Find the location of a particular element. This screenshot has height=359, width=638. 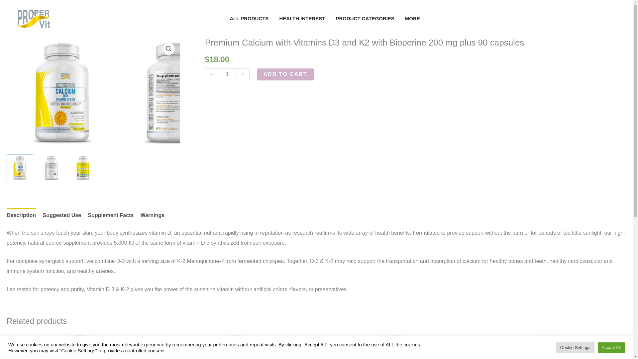

HEALTH INTEREST is located at coordinates (302, 19).